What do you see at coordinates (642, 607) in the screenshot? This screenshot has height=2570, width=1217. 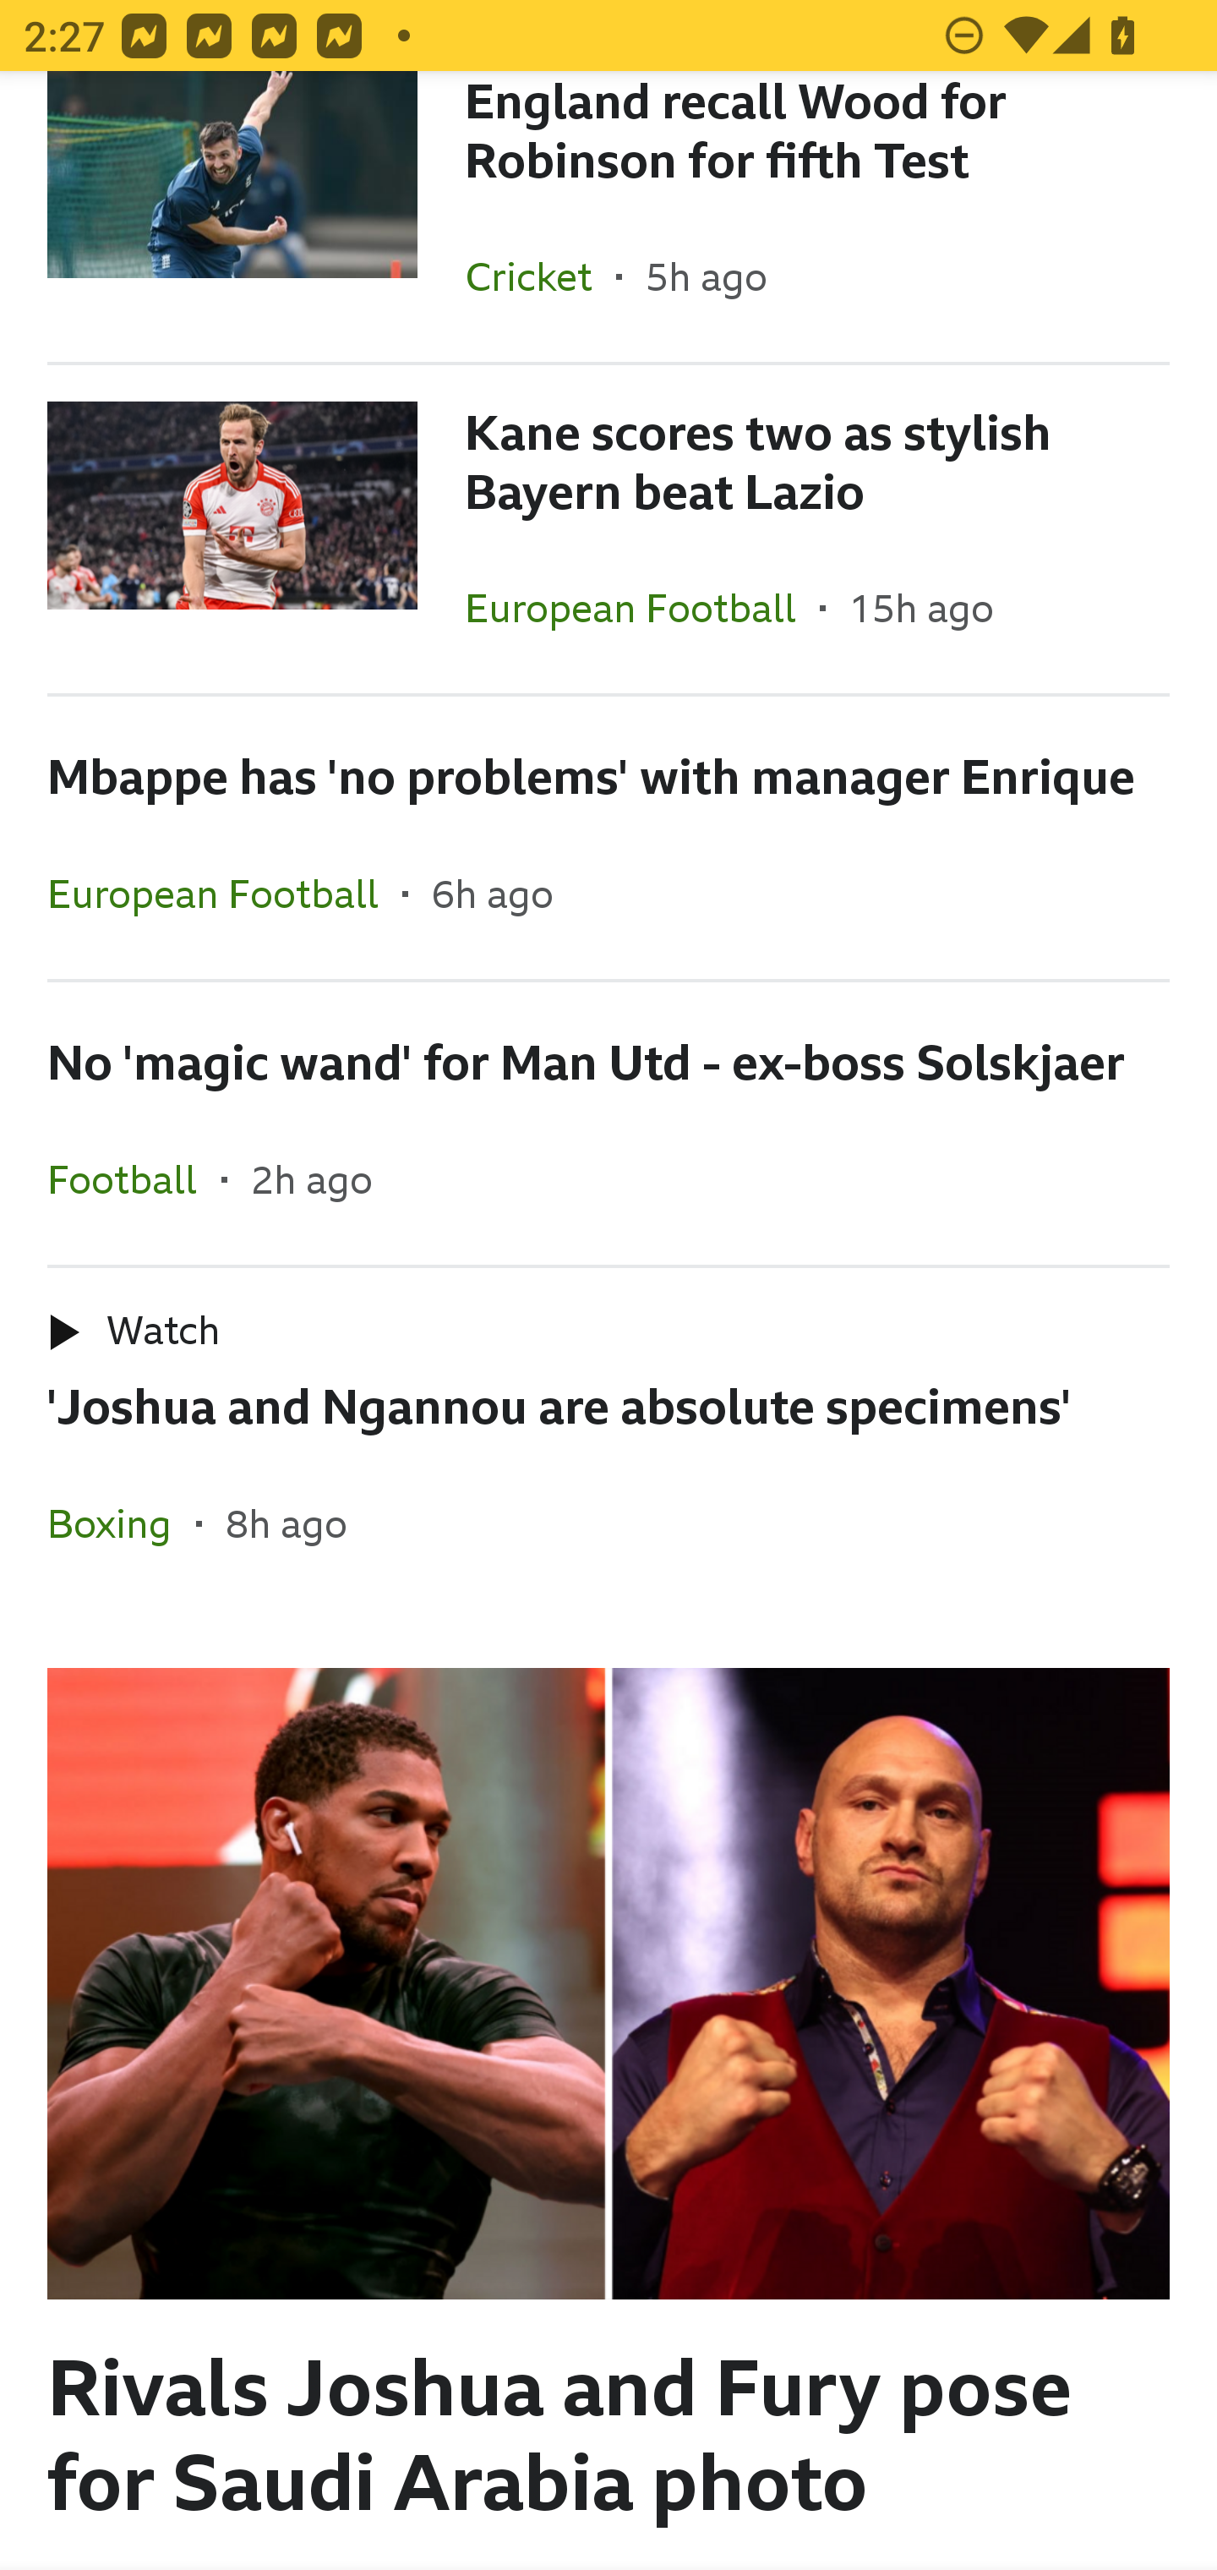 I see `European Football In the section European Football` at bounding box center [642, 607].